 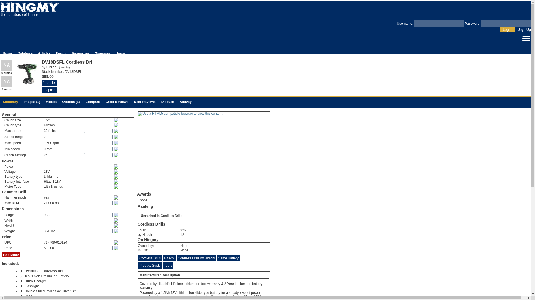 What do you see at coordinates (49, 90) in the screenshot?
I see `1 Option` at bounding box center [49, 90].